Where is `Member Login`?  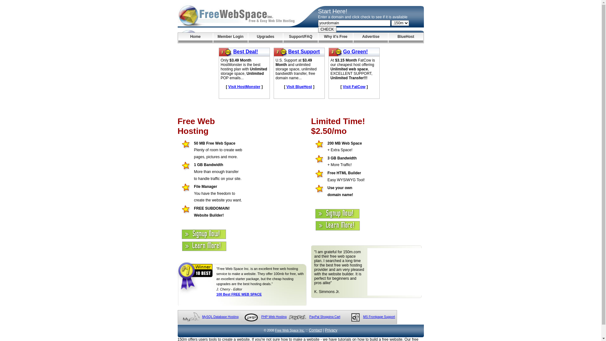 Member Login is located at coordinates (230, 38).